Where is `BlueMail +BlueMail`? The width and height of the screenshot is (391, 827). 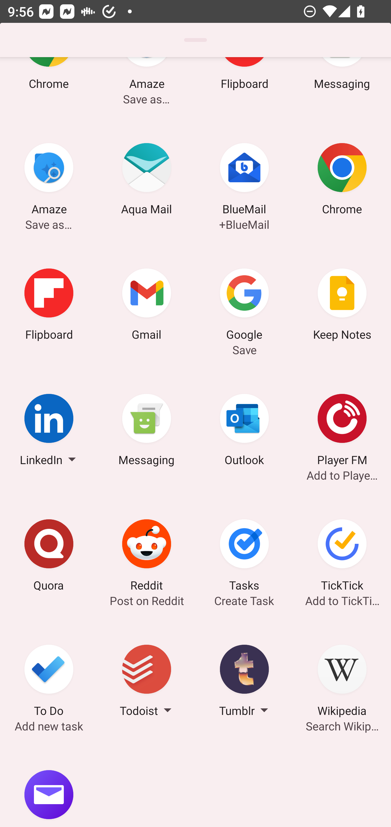 BlueMail +BlueMail is located at coordinates (244, 181).